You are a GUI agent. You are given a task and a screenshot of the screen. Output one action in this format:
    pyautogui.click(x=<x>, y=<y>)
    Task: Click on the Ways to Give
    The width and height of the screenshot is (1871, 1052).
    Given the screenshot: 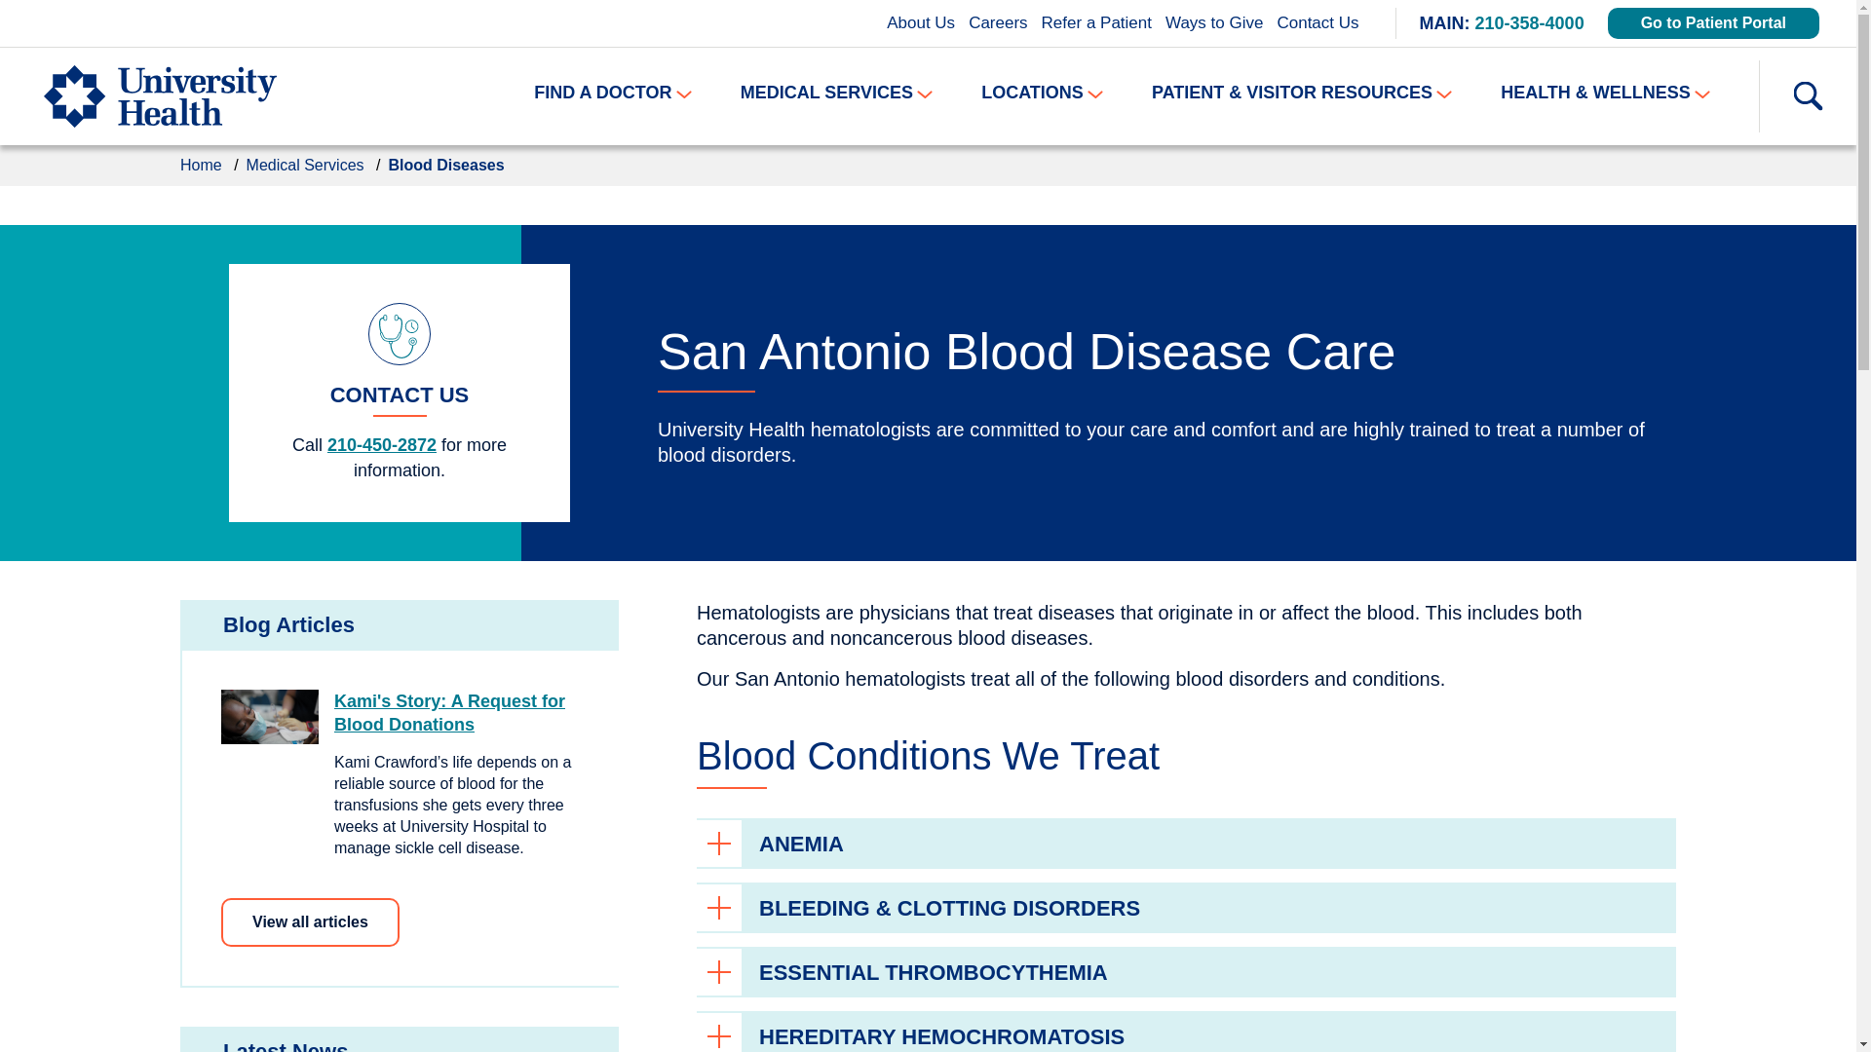 What is the action you would take?
    pyautogui.click(x=1214, y=21)
    